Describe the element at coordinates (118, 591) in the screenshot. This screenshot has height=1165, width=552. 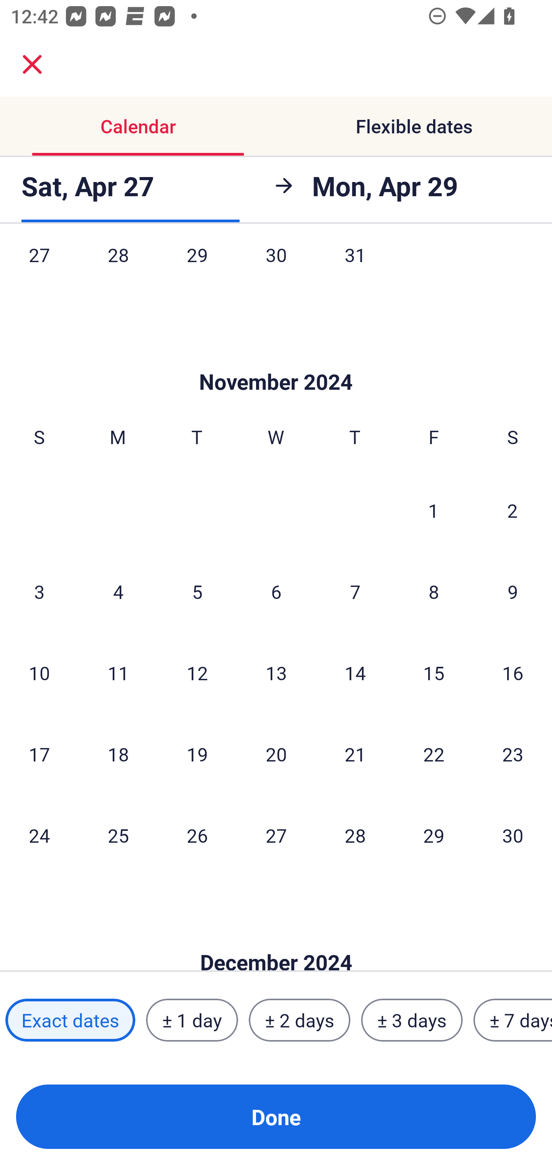
I see `4 Monday, November 4, 2024` at that location.